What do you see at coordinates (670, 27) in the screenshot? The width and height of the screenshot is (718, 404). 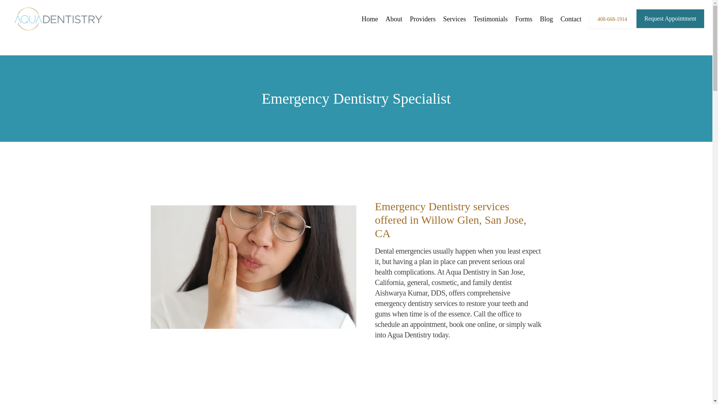 I see `Request Appointment` at bounding box center [670, 27].